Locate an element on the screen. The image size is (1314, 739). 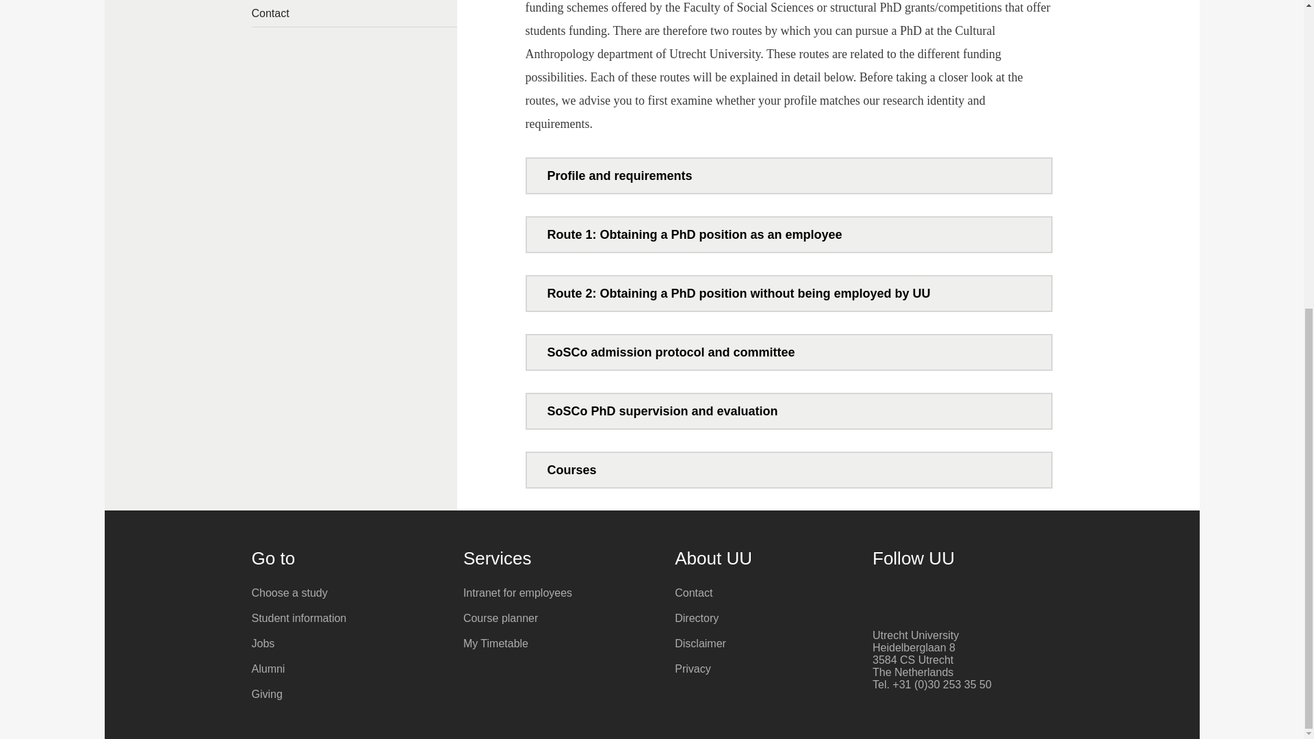
Contact is located at coordinates (355, 13).